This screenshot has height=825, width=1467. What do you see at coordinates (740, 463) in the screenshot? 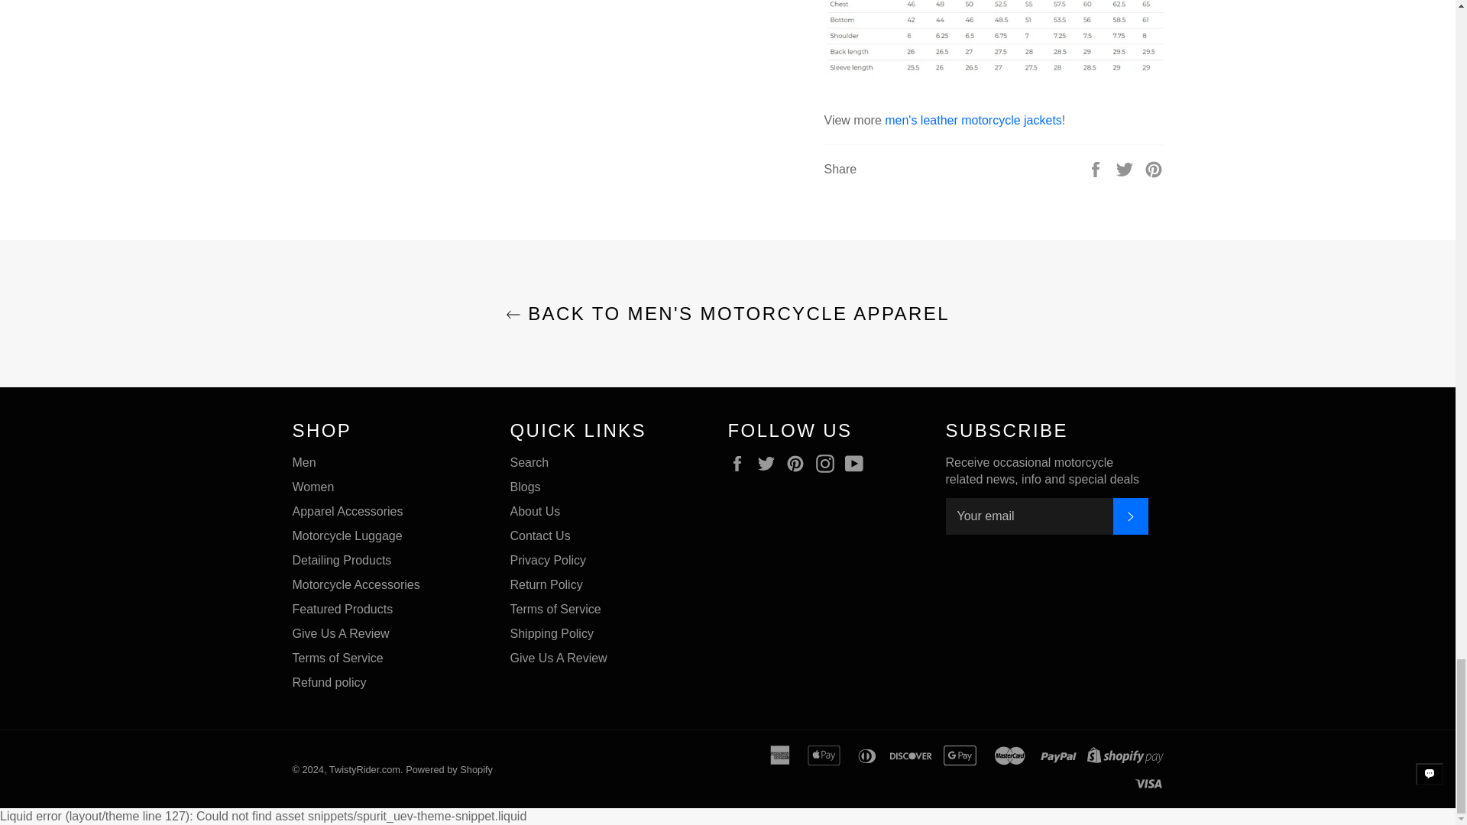
I see `TwistyRider.com on Facebook` at bounding box center [740, 463].